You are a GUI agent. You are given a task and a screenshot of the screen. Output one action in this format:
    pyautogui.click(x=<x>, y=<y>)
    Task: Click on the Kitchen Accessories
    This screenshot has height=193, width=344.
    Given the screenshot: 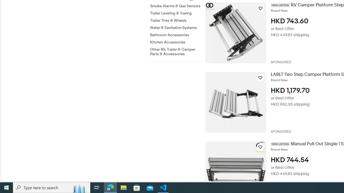 What is the action you would take?
    pyautogui.click(x=175, y=41)
    